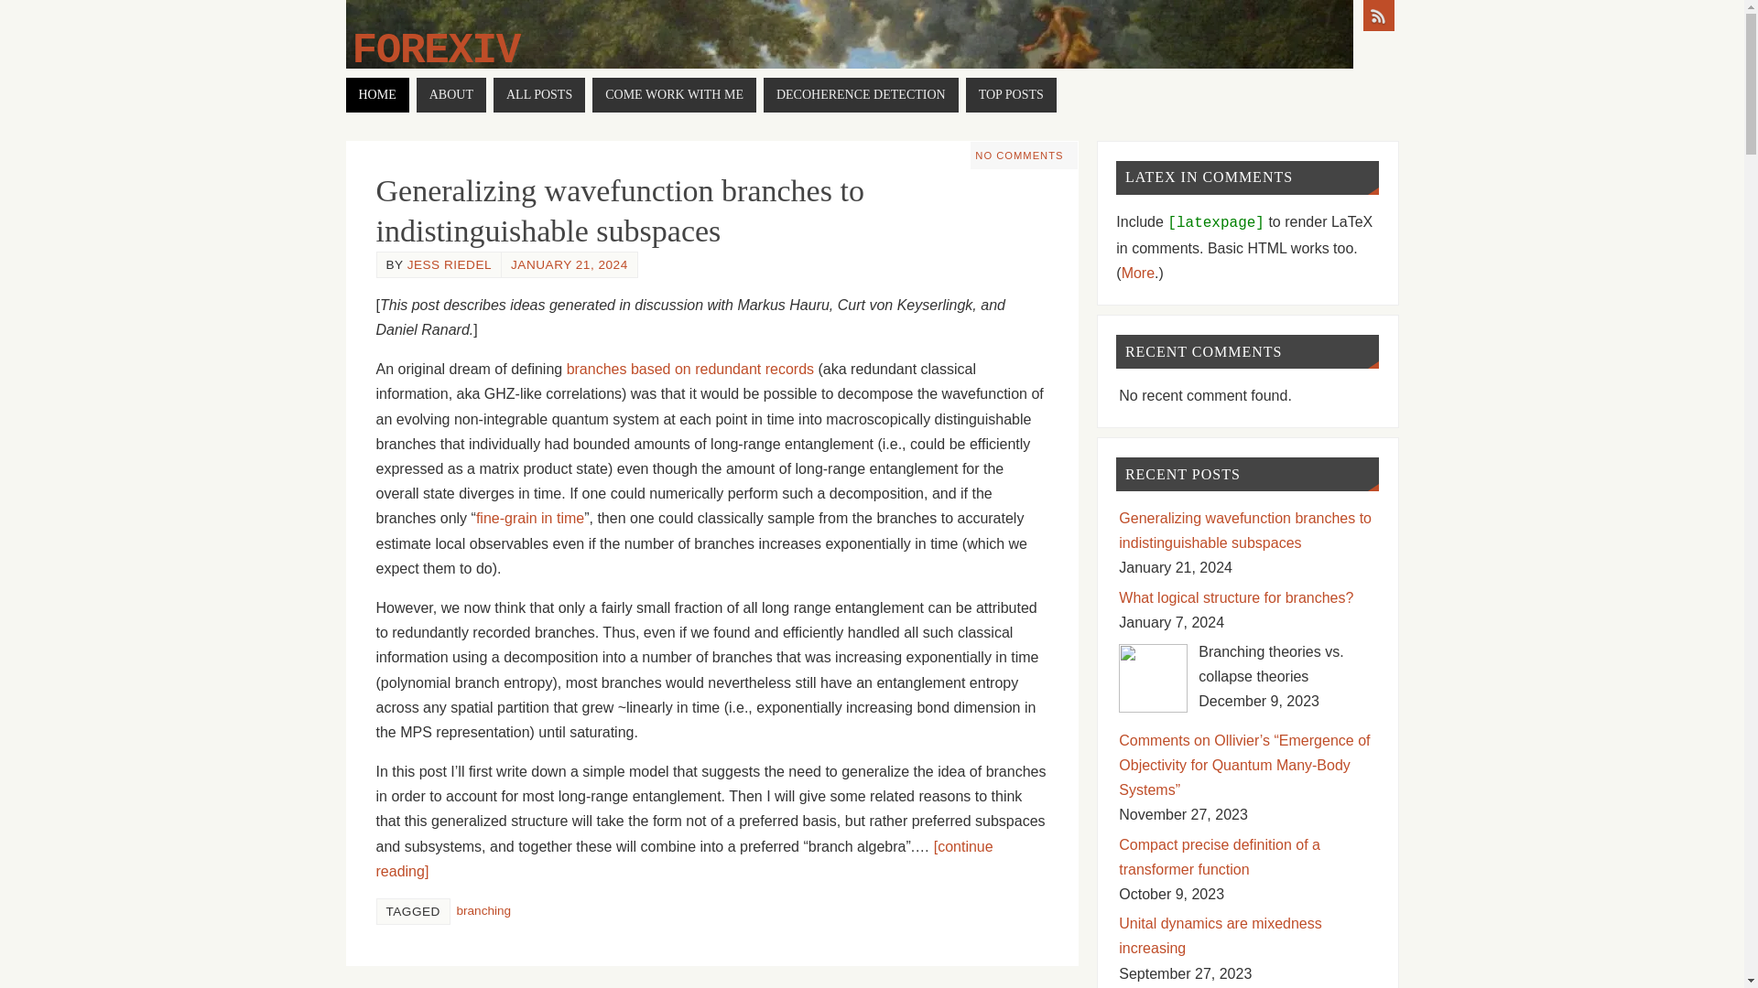  Describe the element at coordinates (861, 95) in the screenshot. I see `DECOHERENCE DETECTION` at that location.